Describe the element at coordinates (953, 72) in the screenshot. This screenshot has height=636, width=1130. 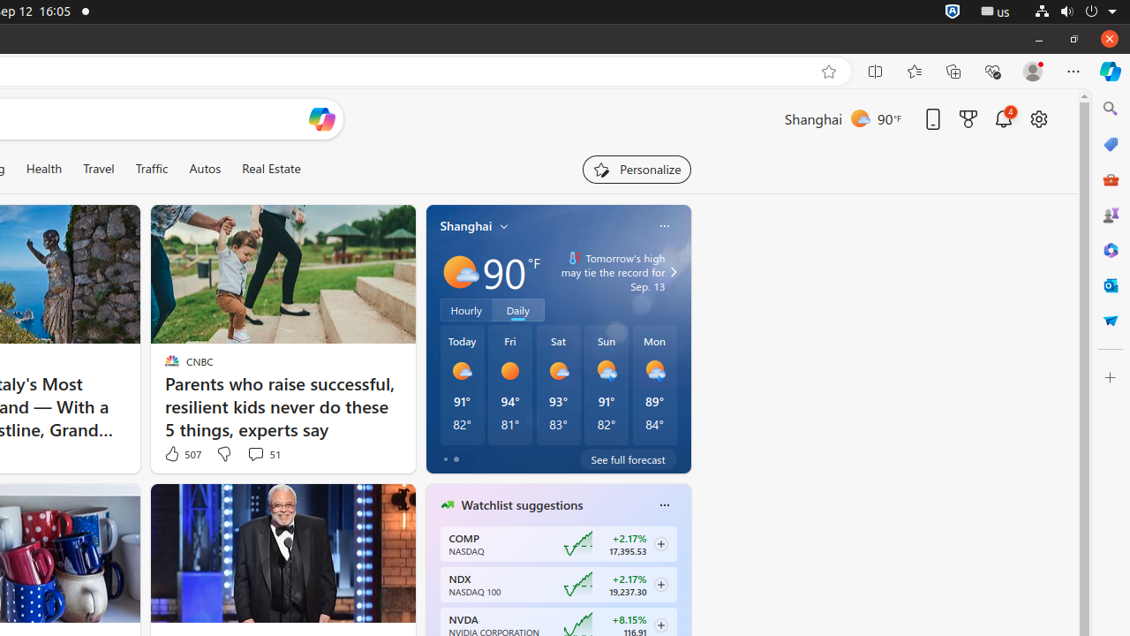
I see `Collections` at that location.